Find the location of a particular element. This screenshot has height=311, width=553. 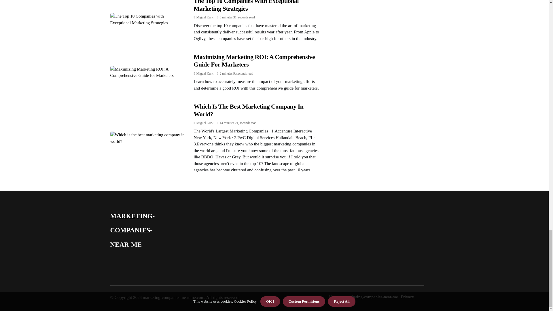

Posts by Miguel Kurk is located at coordinates (205, 17).